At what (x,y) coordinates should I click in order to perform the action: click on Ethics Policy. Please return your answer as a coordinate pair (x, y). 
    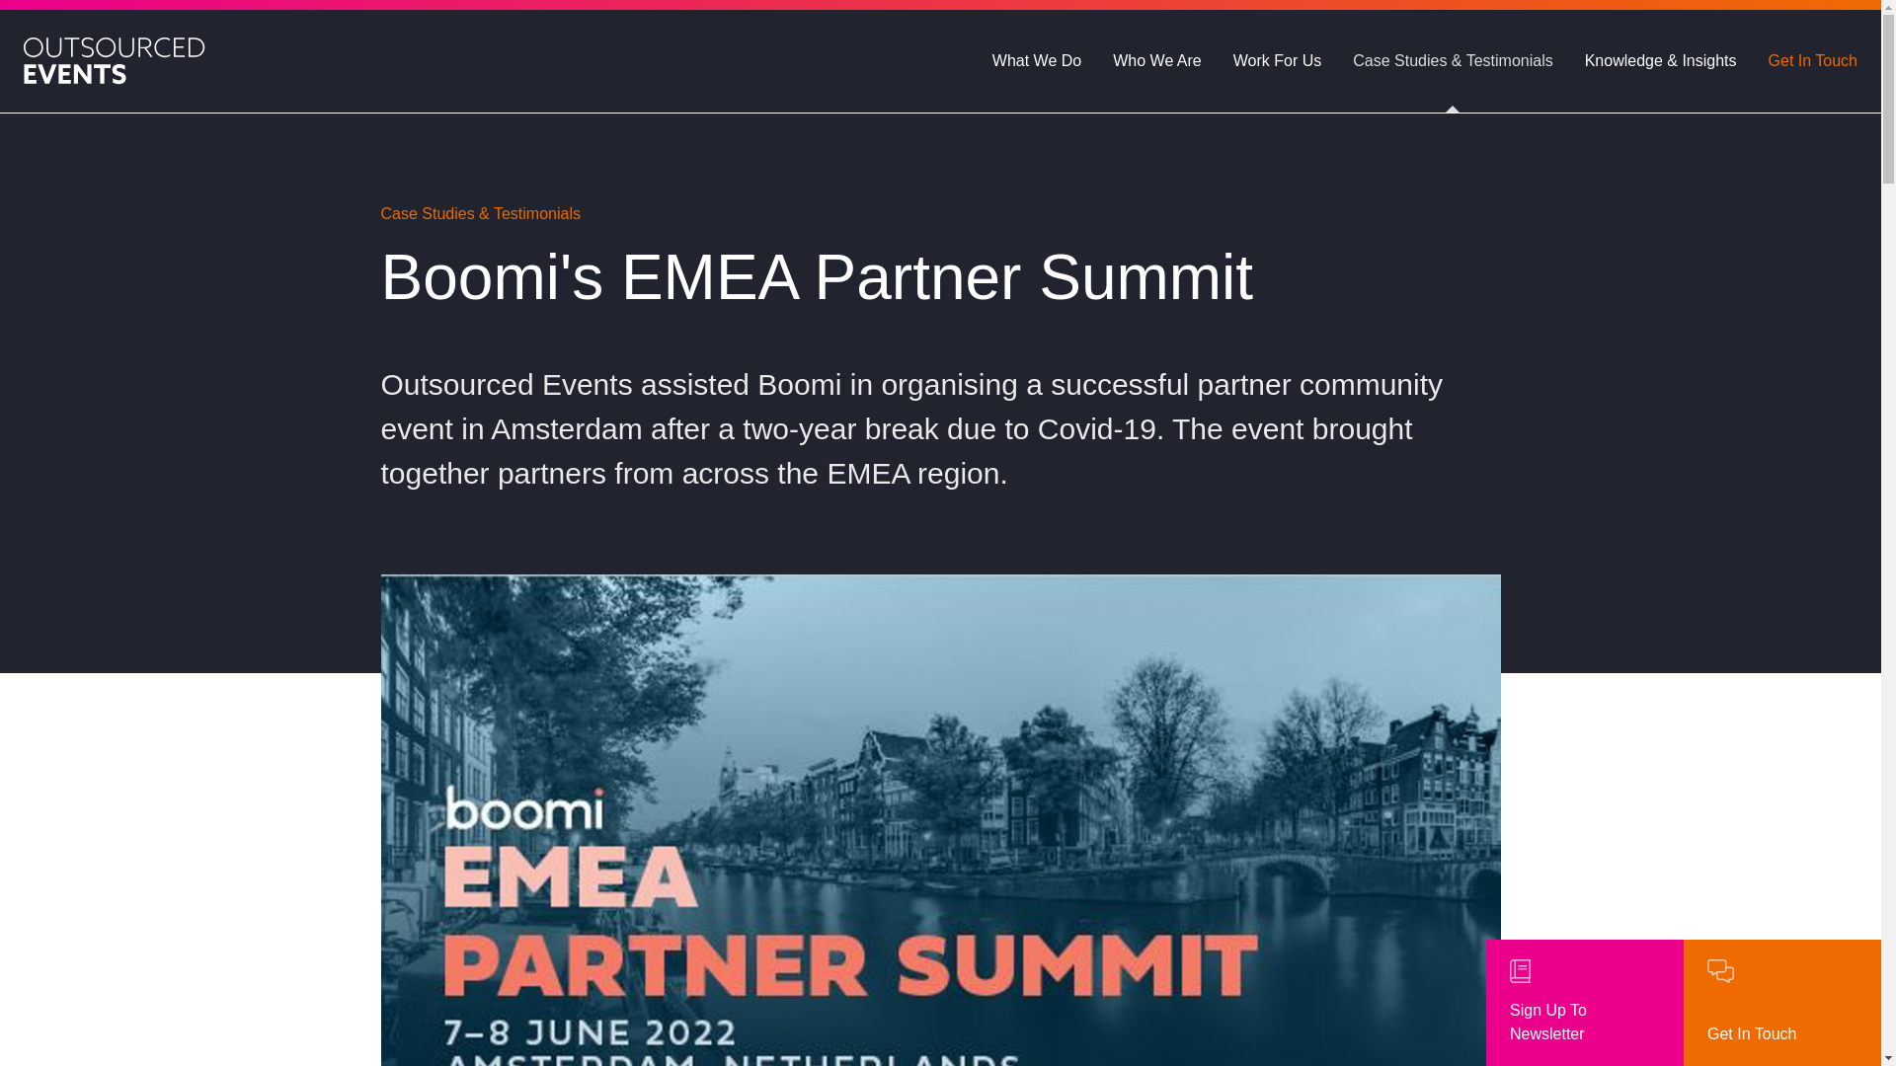
    Looking at the image, I should click on (425, 879).